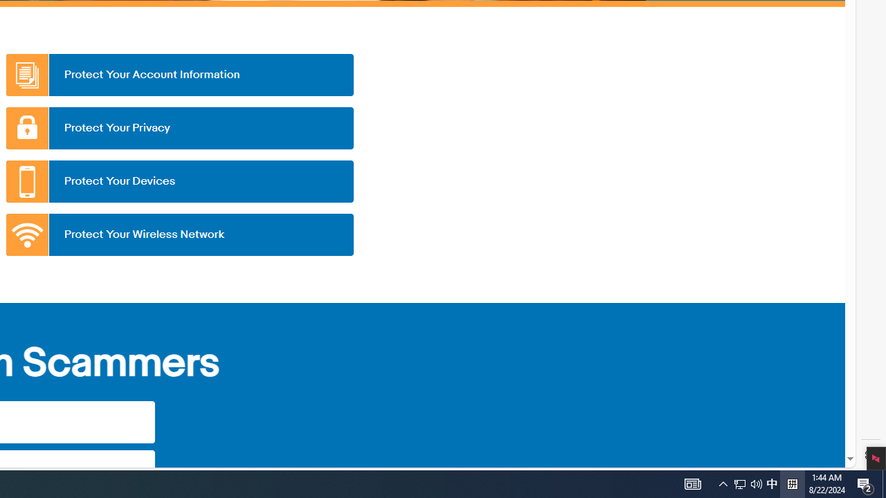 This screenshot has width=886, height=498. I want to click on Protect Your Devices, so click(179, 181).